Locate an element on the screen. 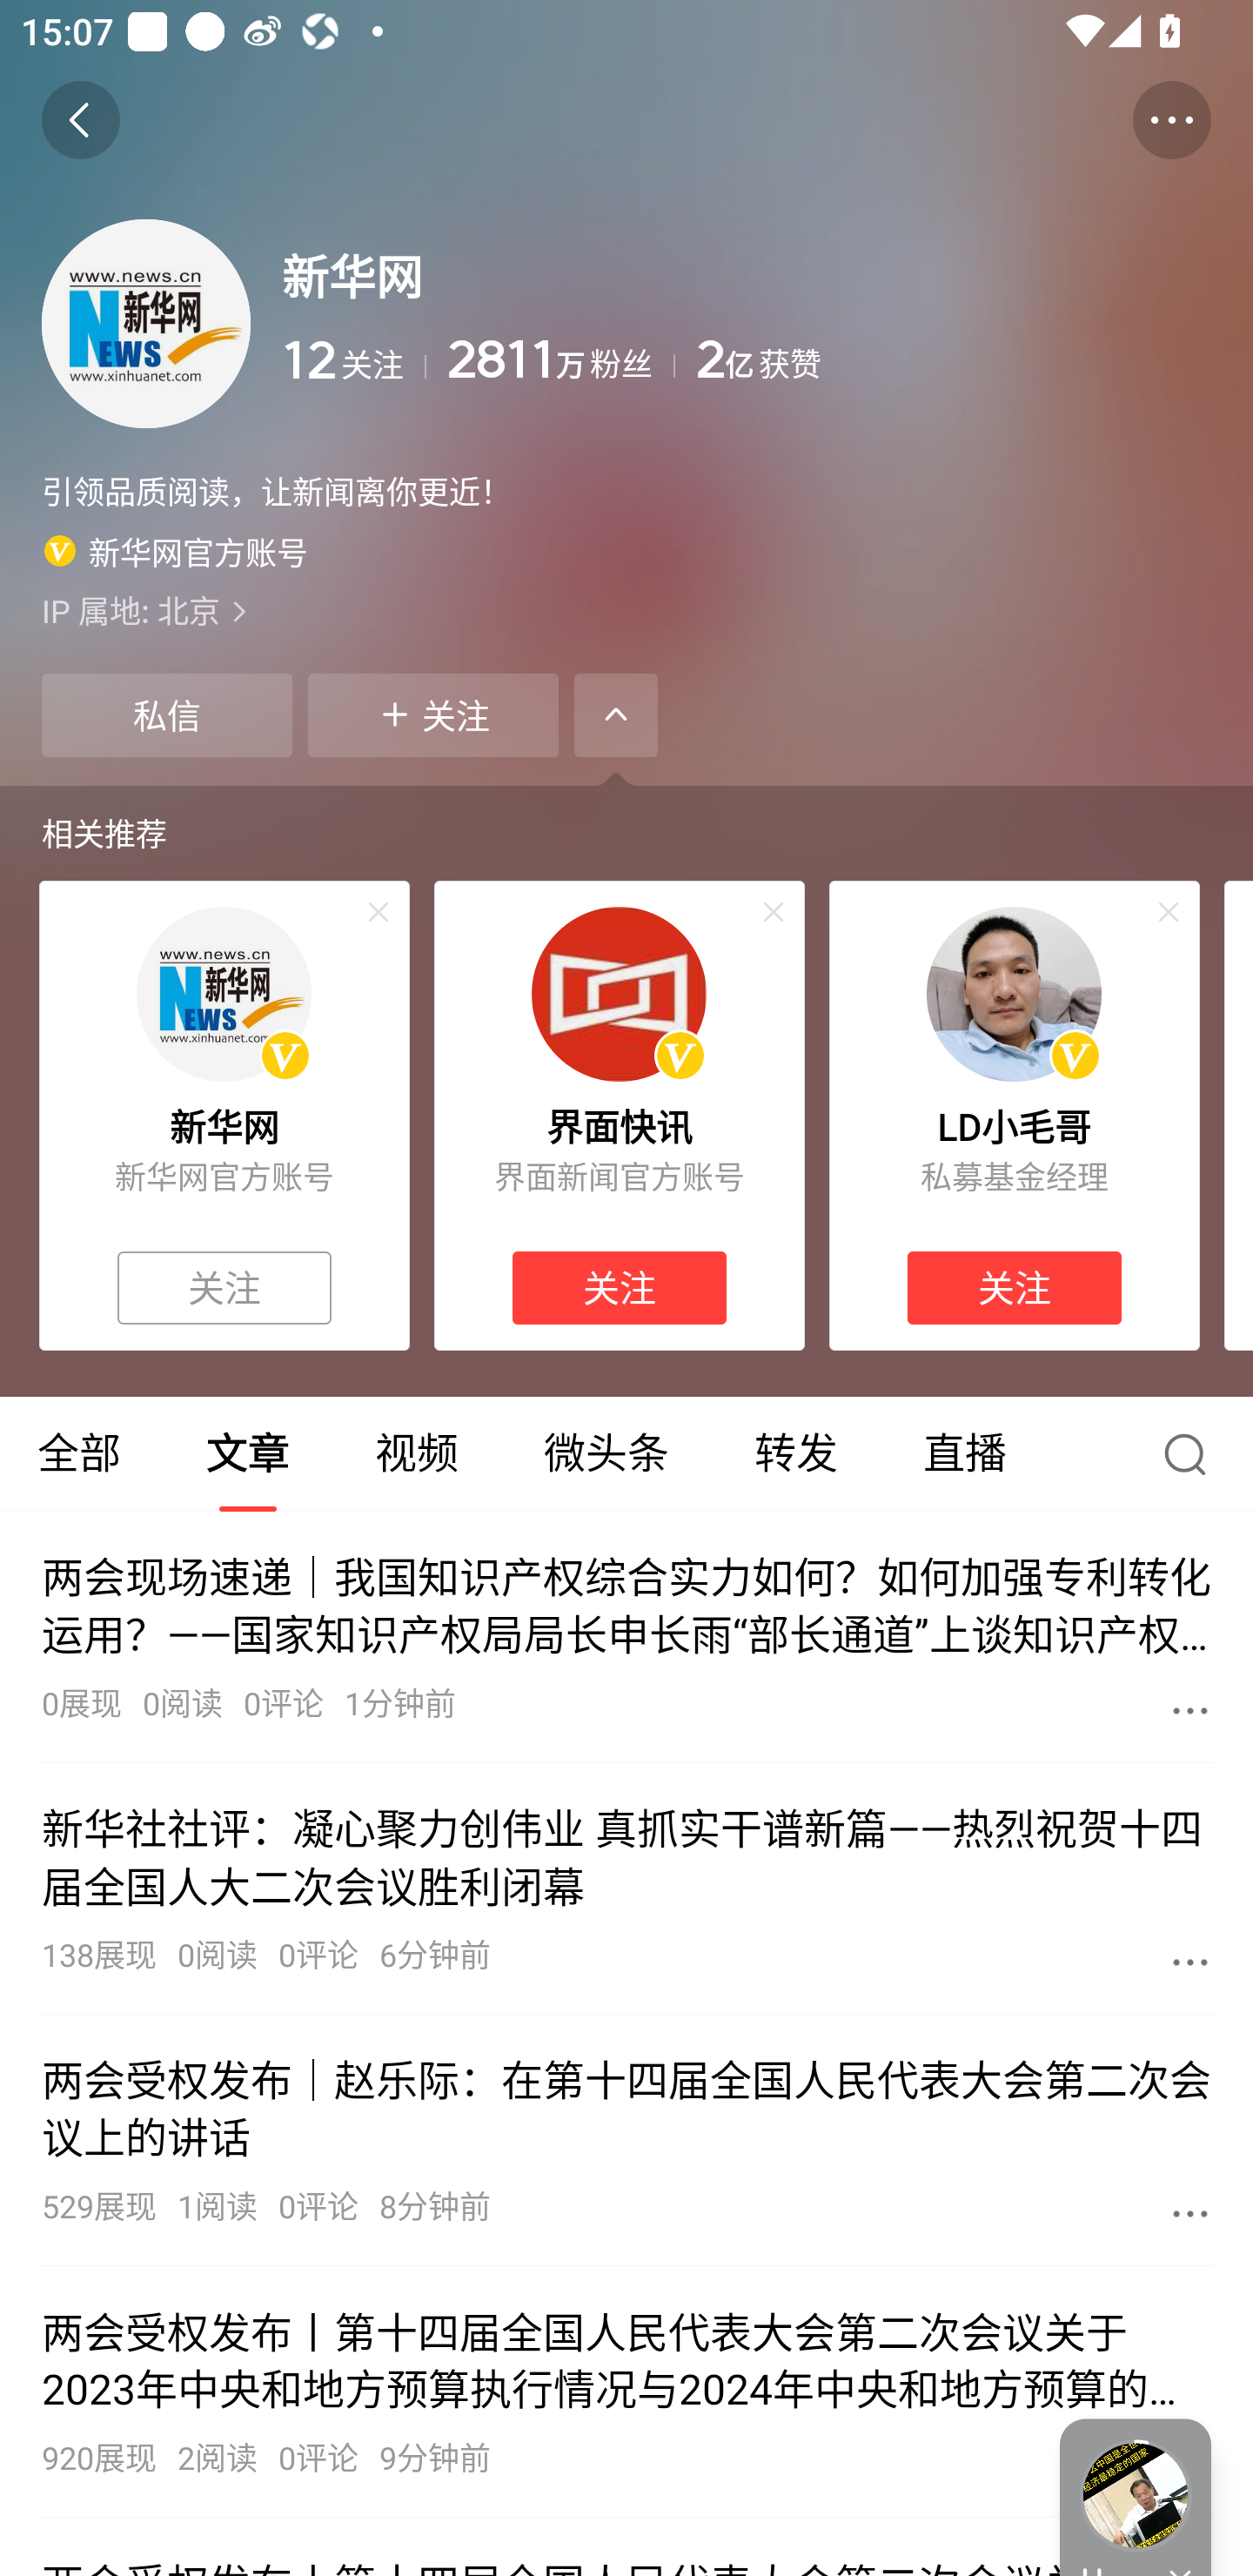 Image resolution: width=1253 pixels, height=2576 pixels. LD小毛哥头像 LD小毛哥 私募基金经理 关注 关注 不感兴趣 is located at coordinates (1015, 1116).